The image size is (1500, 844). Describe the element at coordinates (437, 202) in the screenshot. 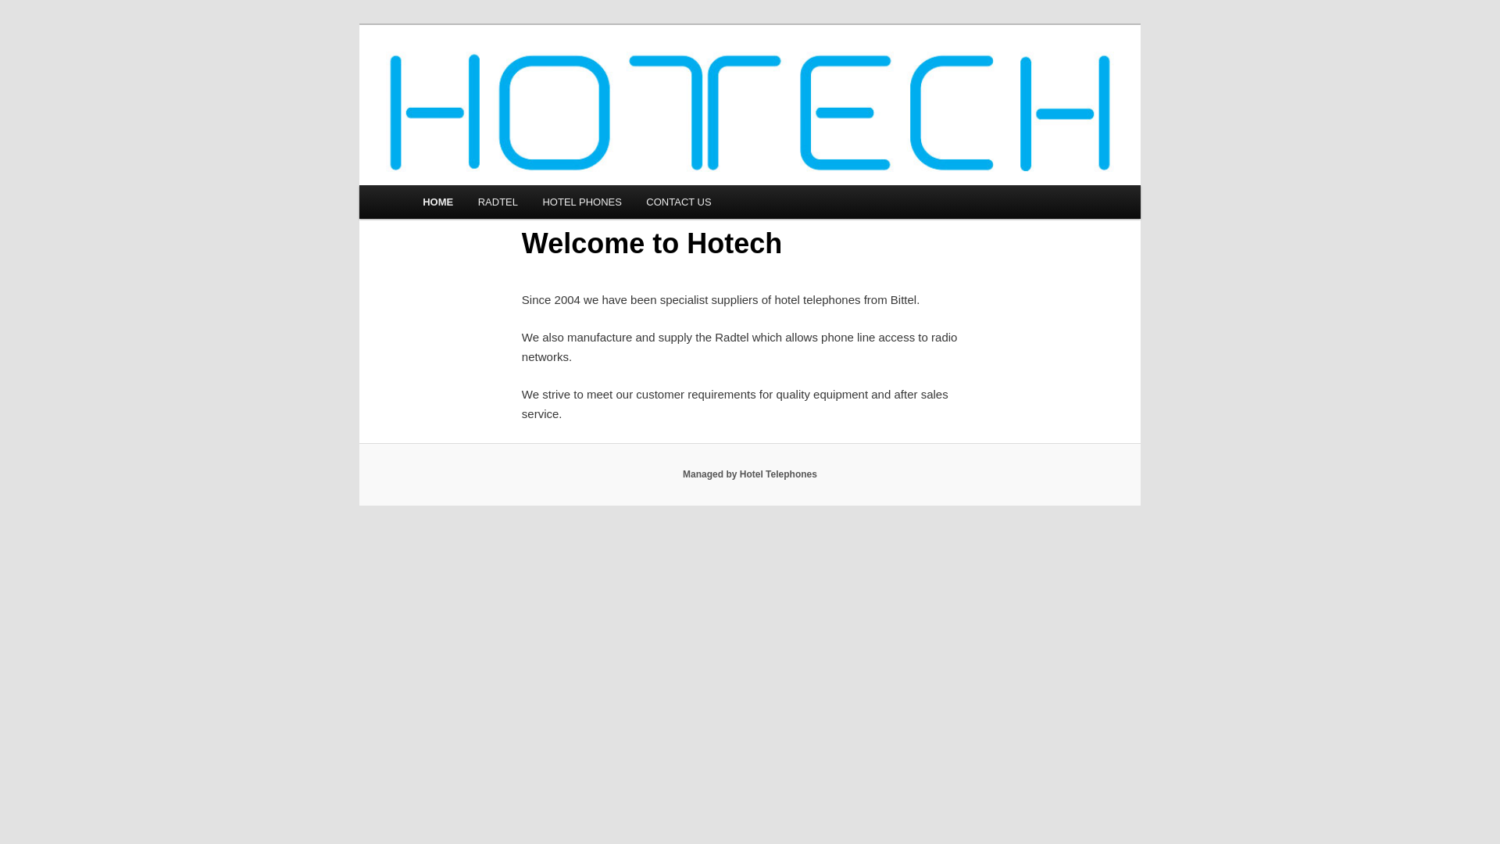

I see `HOME` at that location.